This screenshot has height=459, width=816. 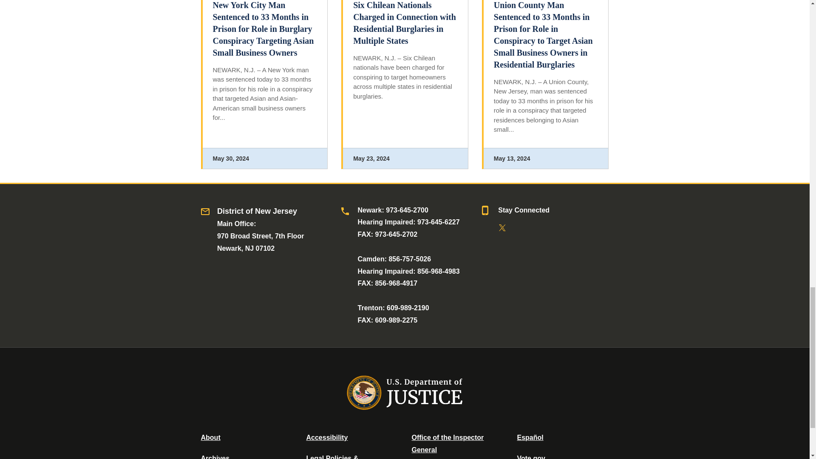 What do you see at coordinates (332, 457) in the screenshot?
I see `Legal Policies and Disclaimers` at bounding box center [332, 457].